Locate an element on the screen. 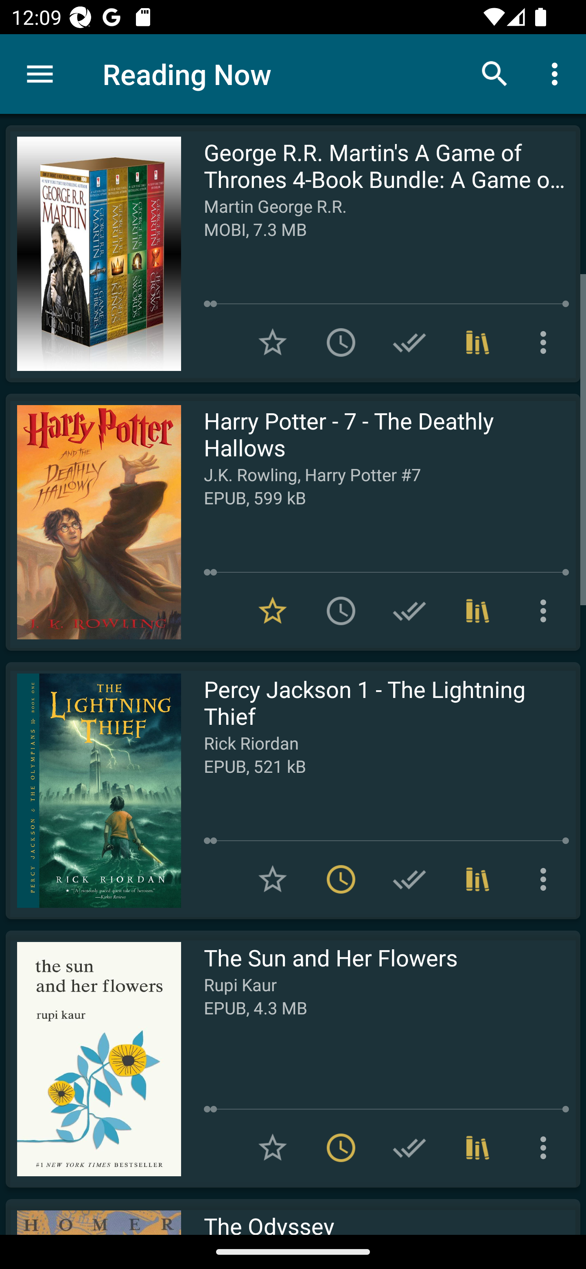  Remove from To read is located at coordinates (341, 1148).